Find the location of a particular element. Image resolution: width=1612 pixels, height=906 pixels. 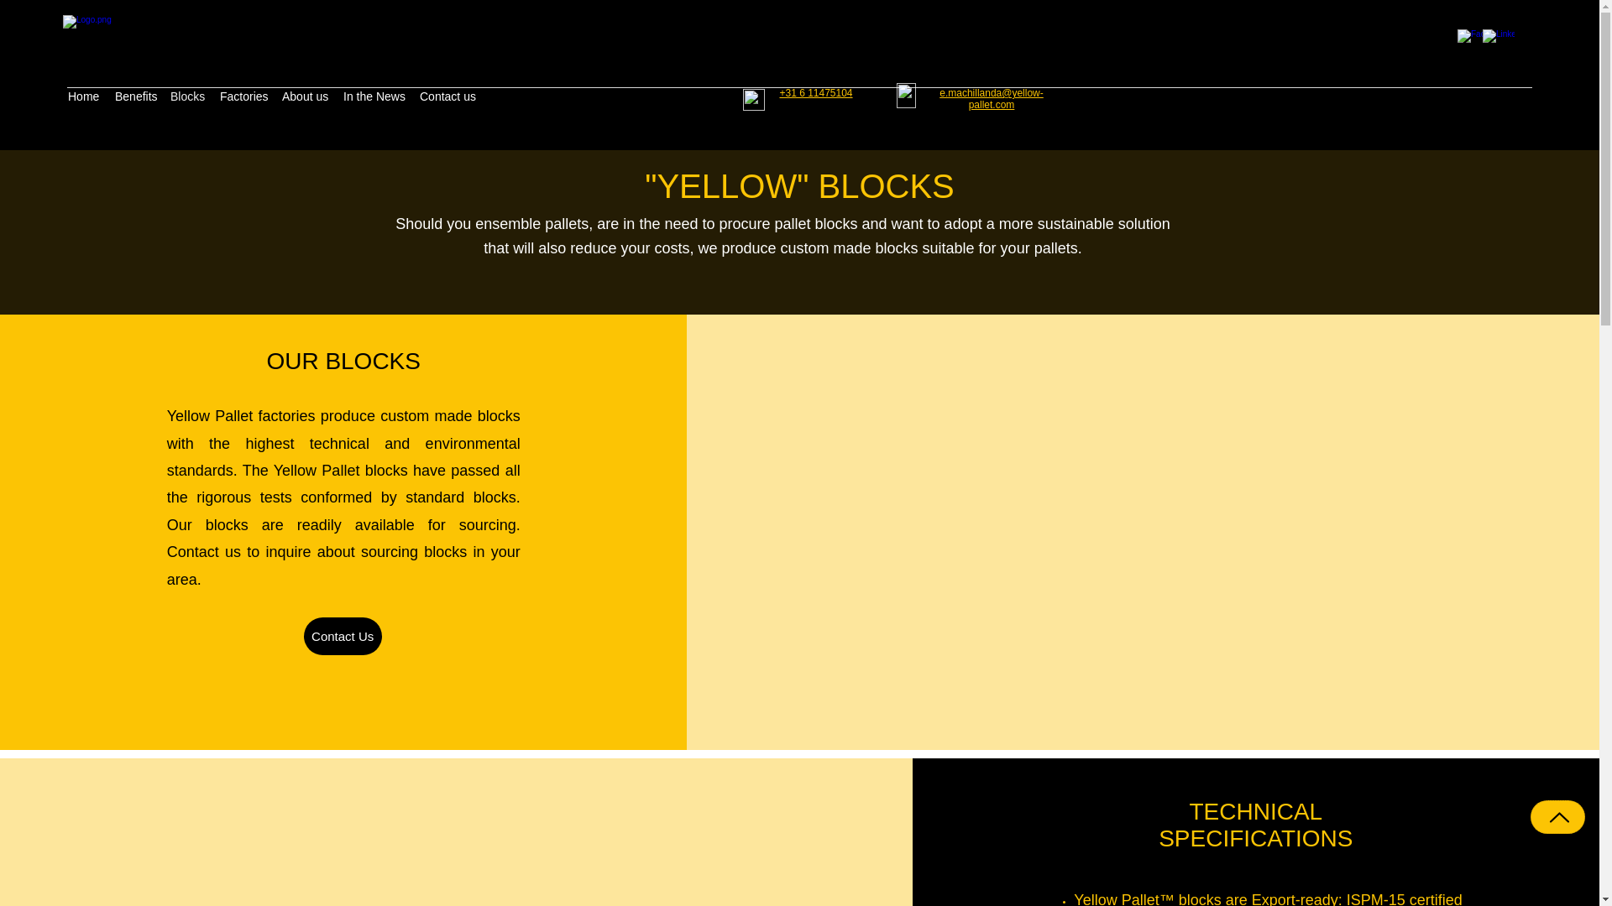

Blocks is located at coordinates (186, 96).